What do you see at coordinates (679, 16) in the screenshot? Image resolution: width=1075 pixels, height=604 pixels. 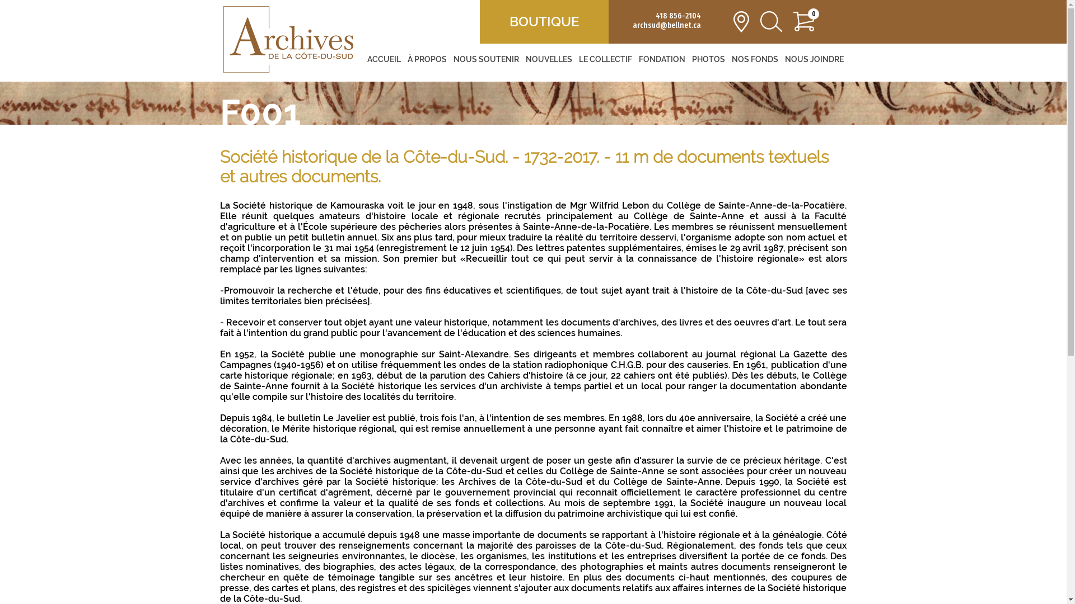 I see `418 856-2104` at bounding box center [679, 16].